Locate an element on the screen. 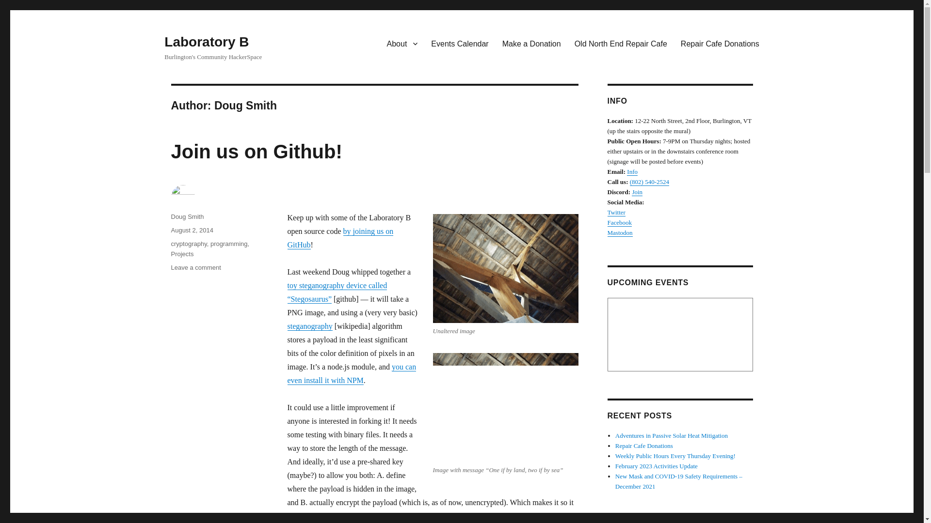 The width and height of the screenshot is (931, 523). by joining us on GitHub is located at coordinates (195, 267).